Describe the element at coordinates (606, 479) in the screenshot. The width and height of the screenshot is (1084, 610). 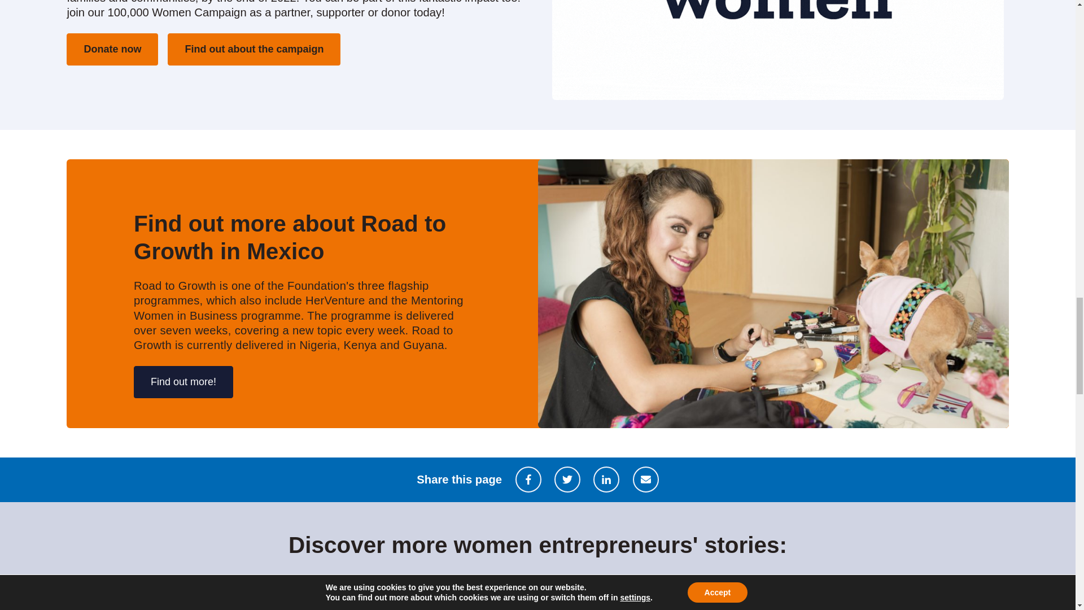
I see `Share on LinkedIn` at that location.